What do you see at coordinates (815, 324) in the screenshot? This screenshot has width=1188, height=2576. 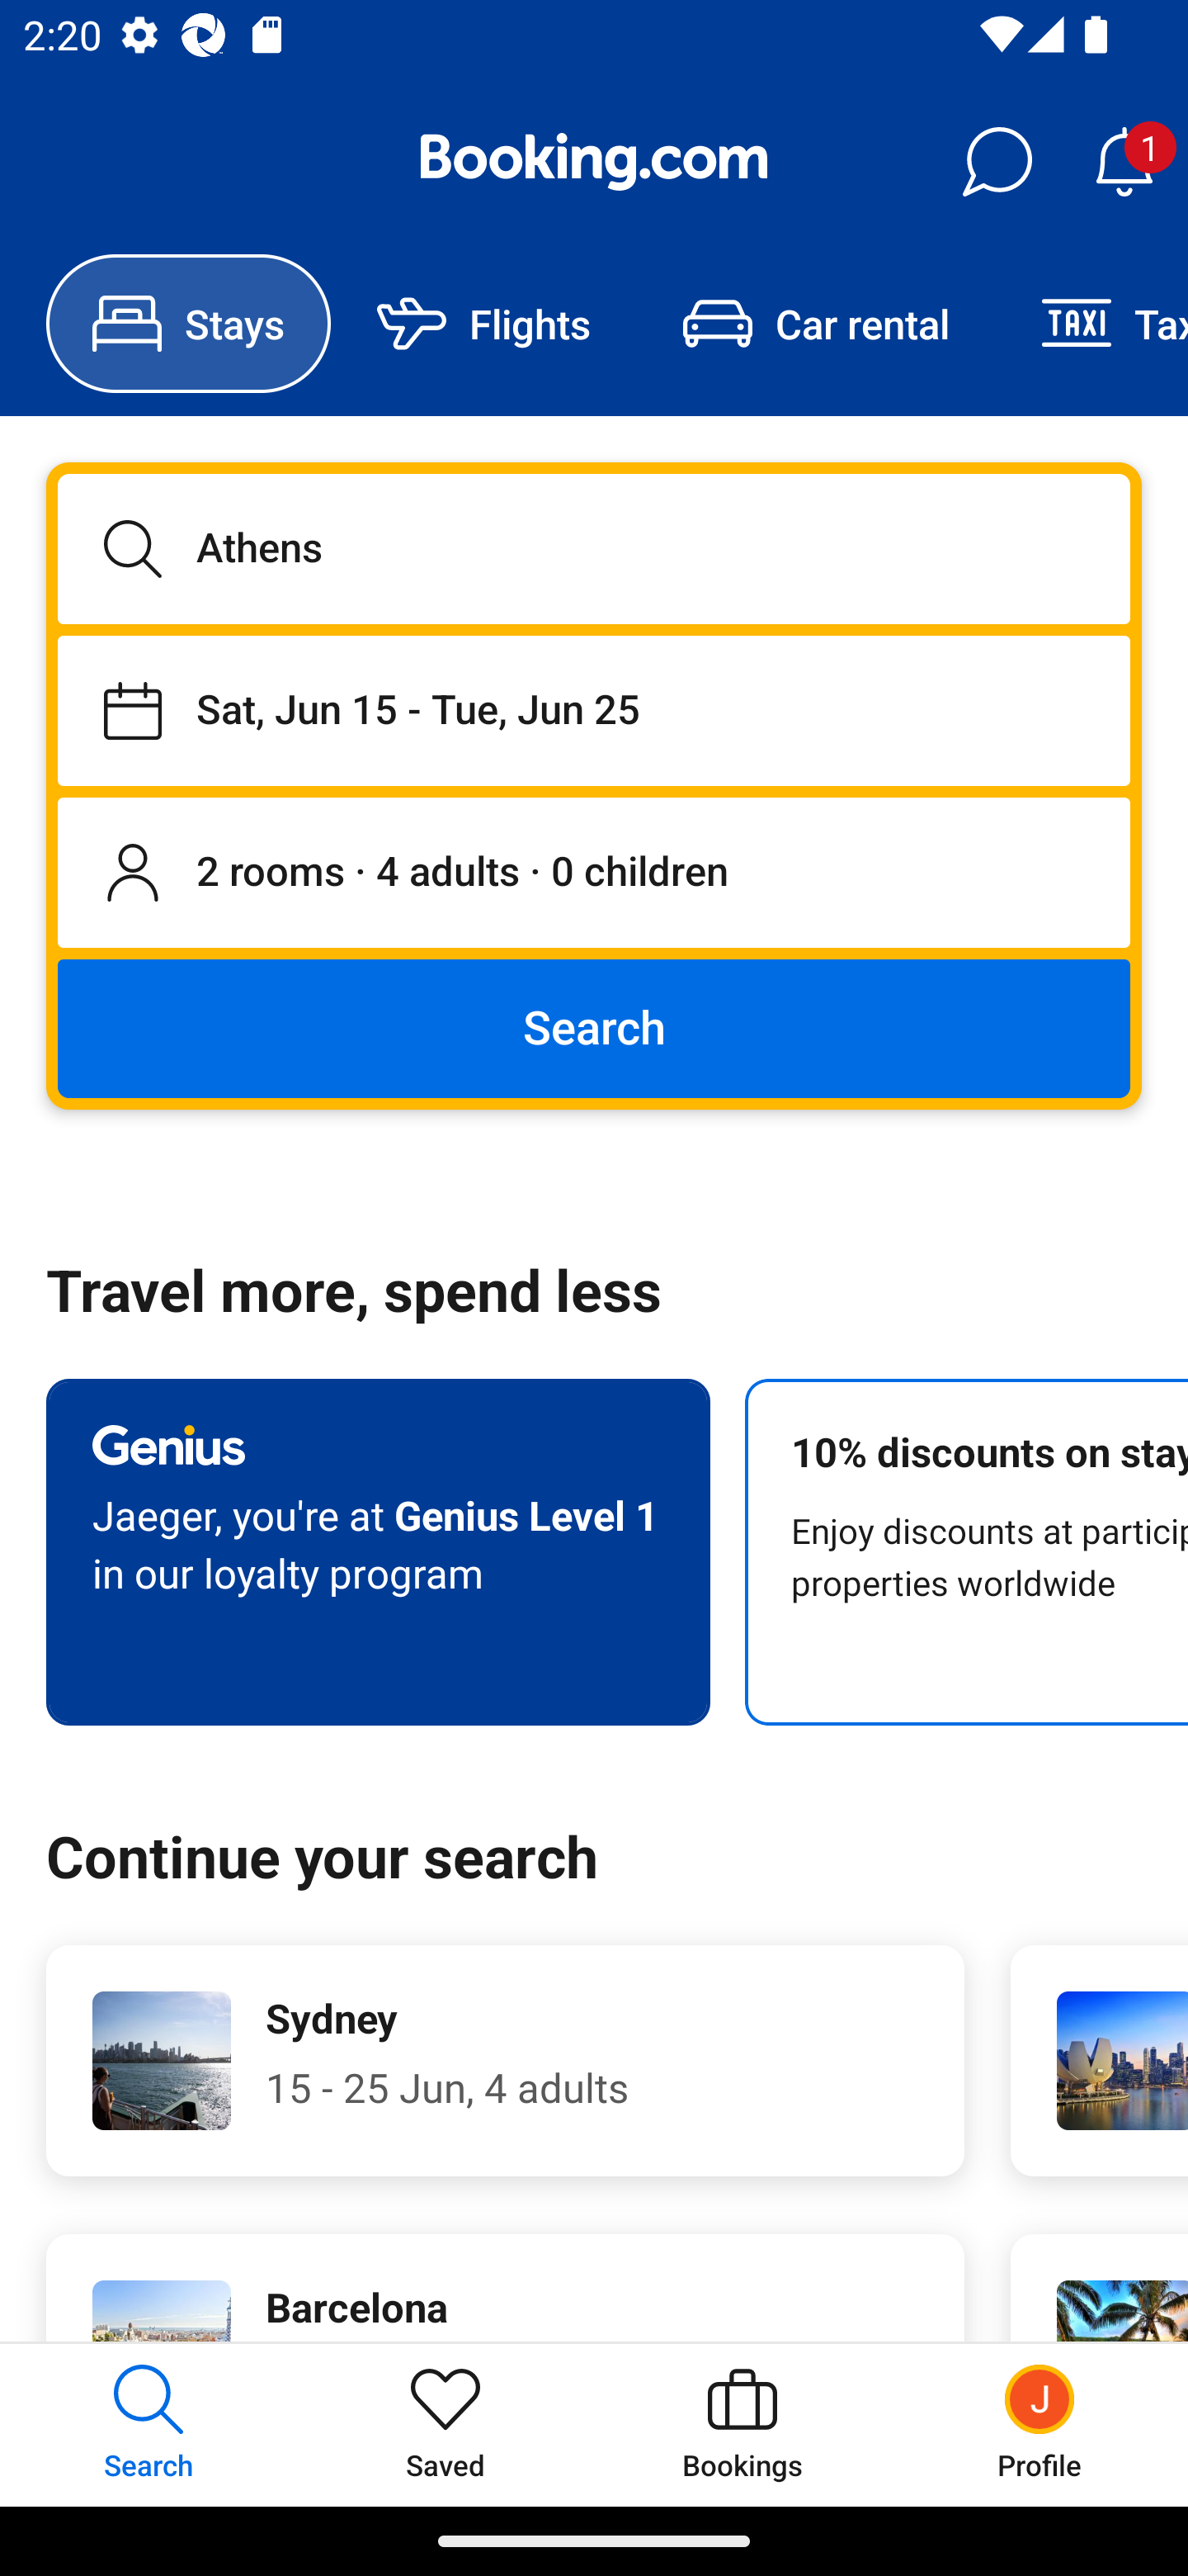 I see `Car rental` at bounding box center [815, 324].